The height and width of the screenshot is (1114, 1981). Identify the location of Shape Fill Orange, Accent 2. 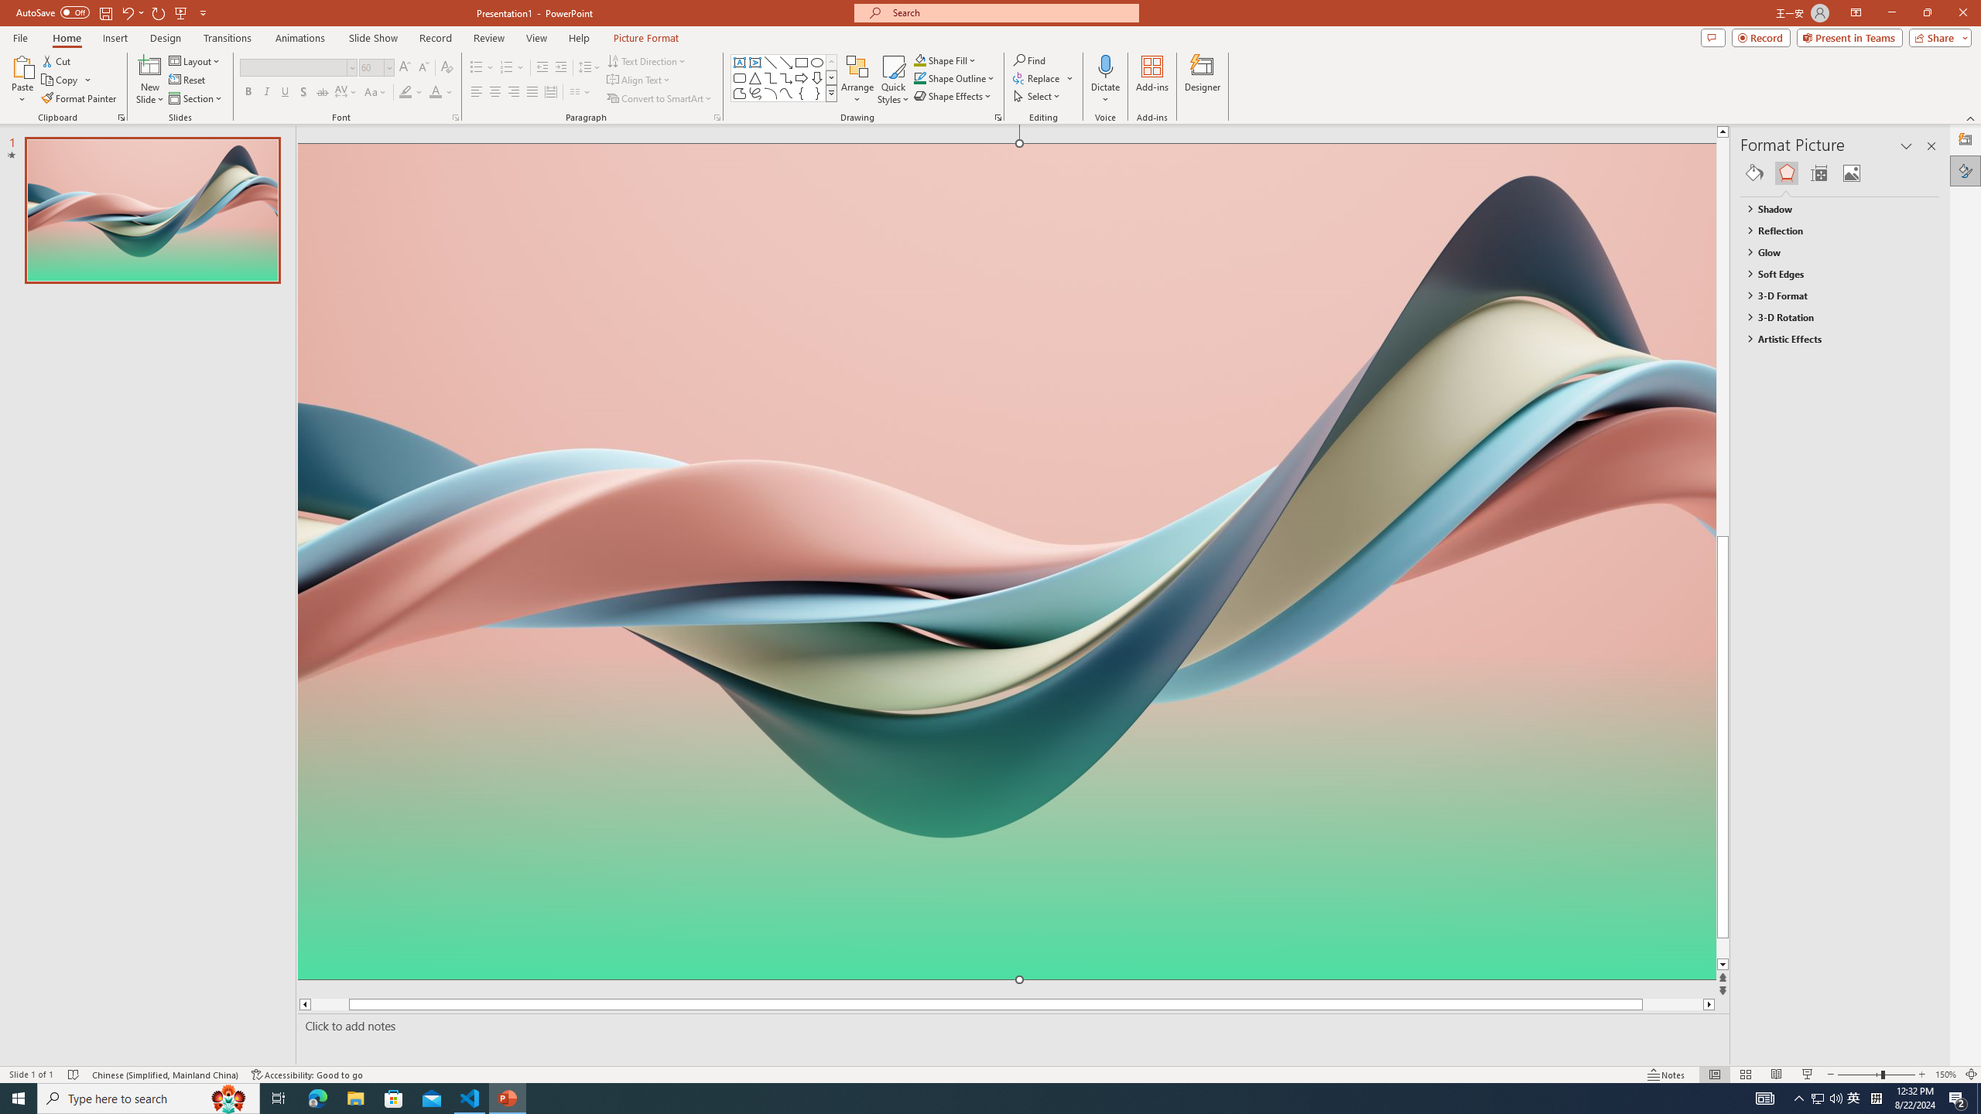
(919, 60).